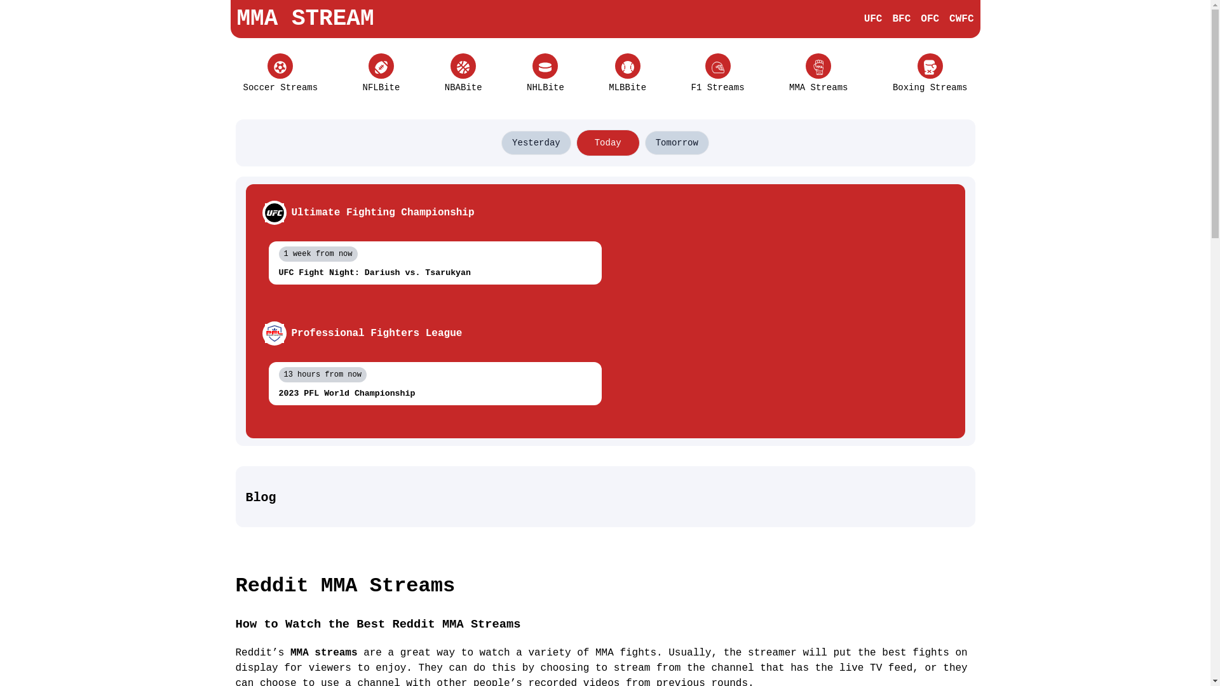 This screenshot has width=1220, height=686. What do you see at coordinates (435, 394) in the screenshot?
I see `2023 PFL World Championship` at bounding box center [435, 394].